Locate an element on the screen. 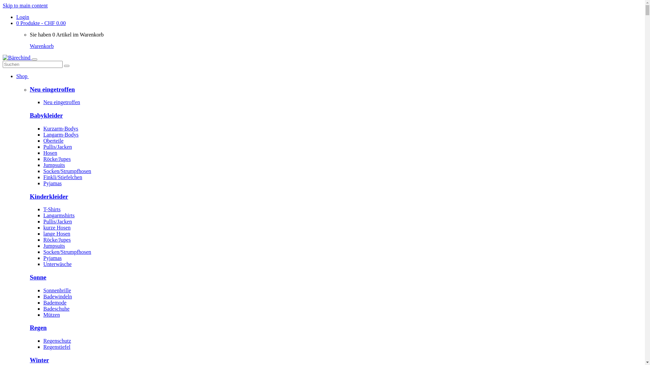 The height and width of the screenshot is (365, 650). Login is located at coordinates (23, 17).